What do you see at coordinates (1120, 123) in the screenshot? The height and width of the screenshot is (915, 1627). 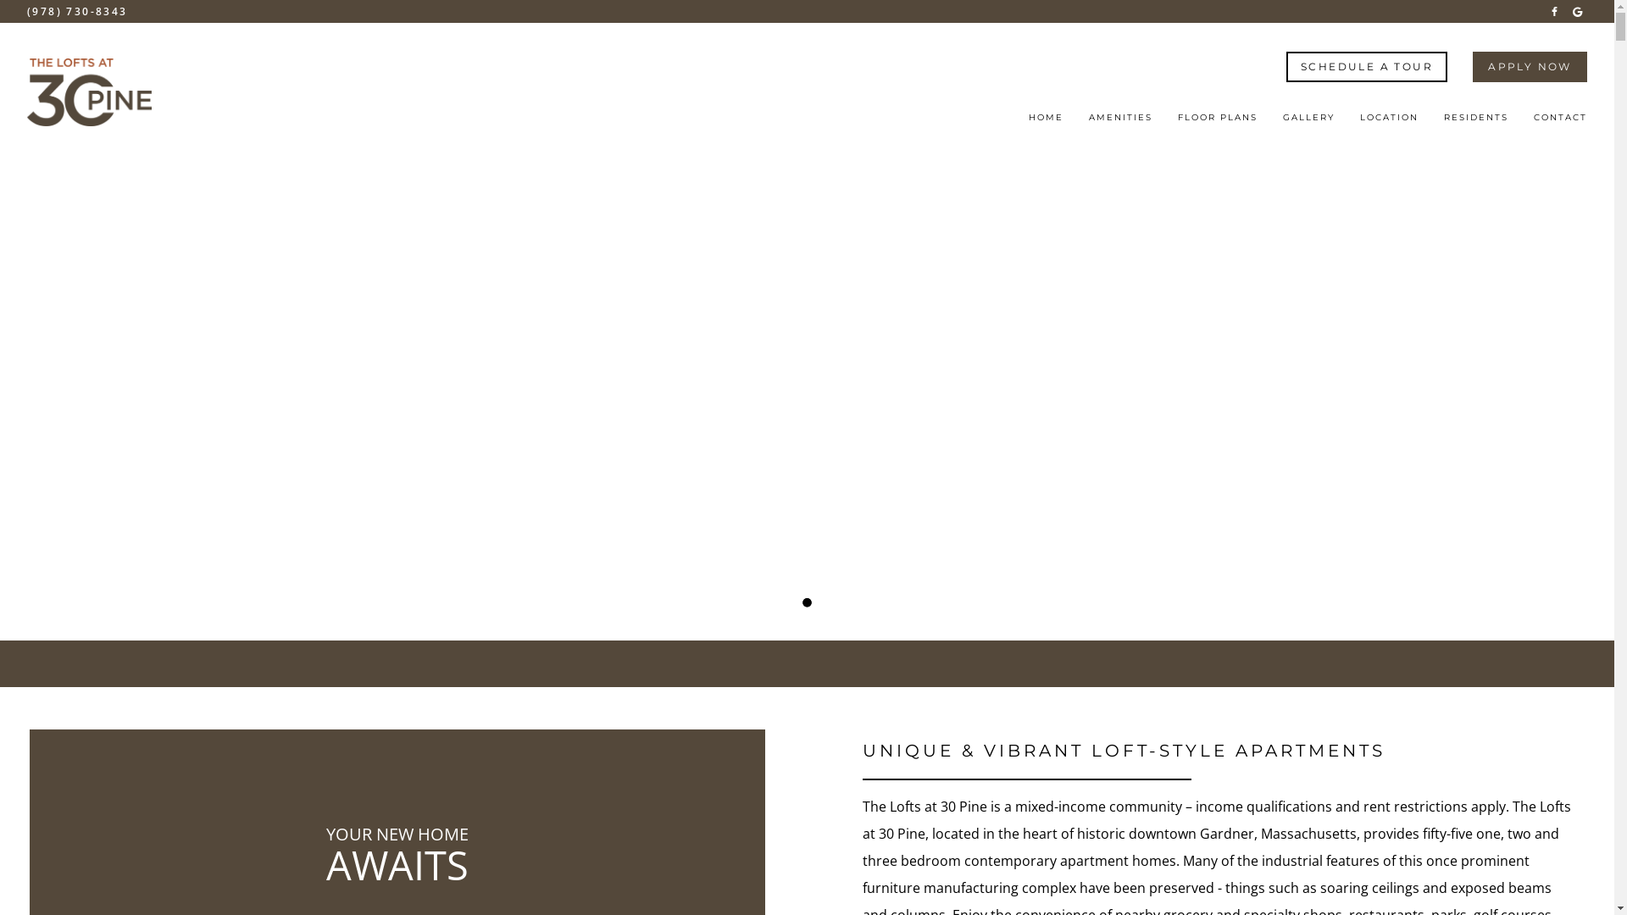 I see `AMENITIES` at bounding box center [1120, 123].